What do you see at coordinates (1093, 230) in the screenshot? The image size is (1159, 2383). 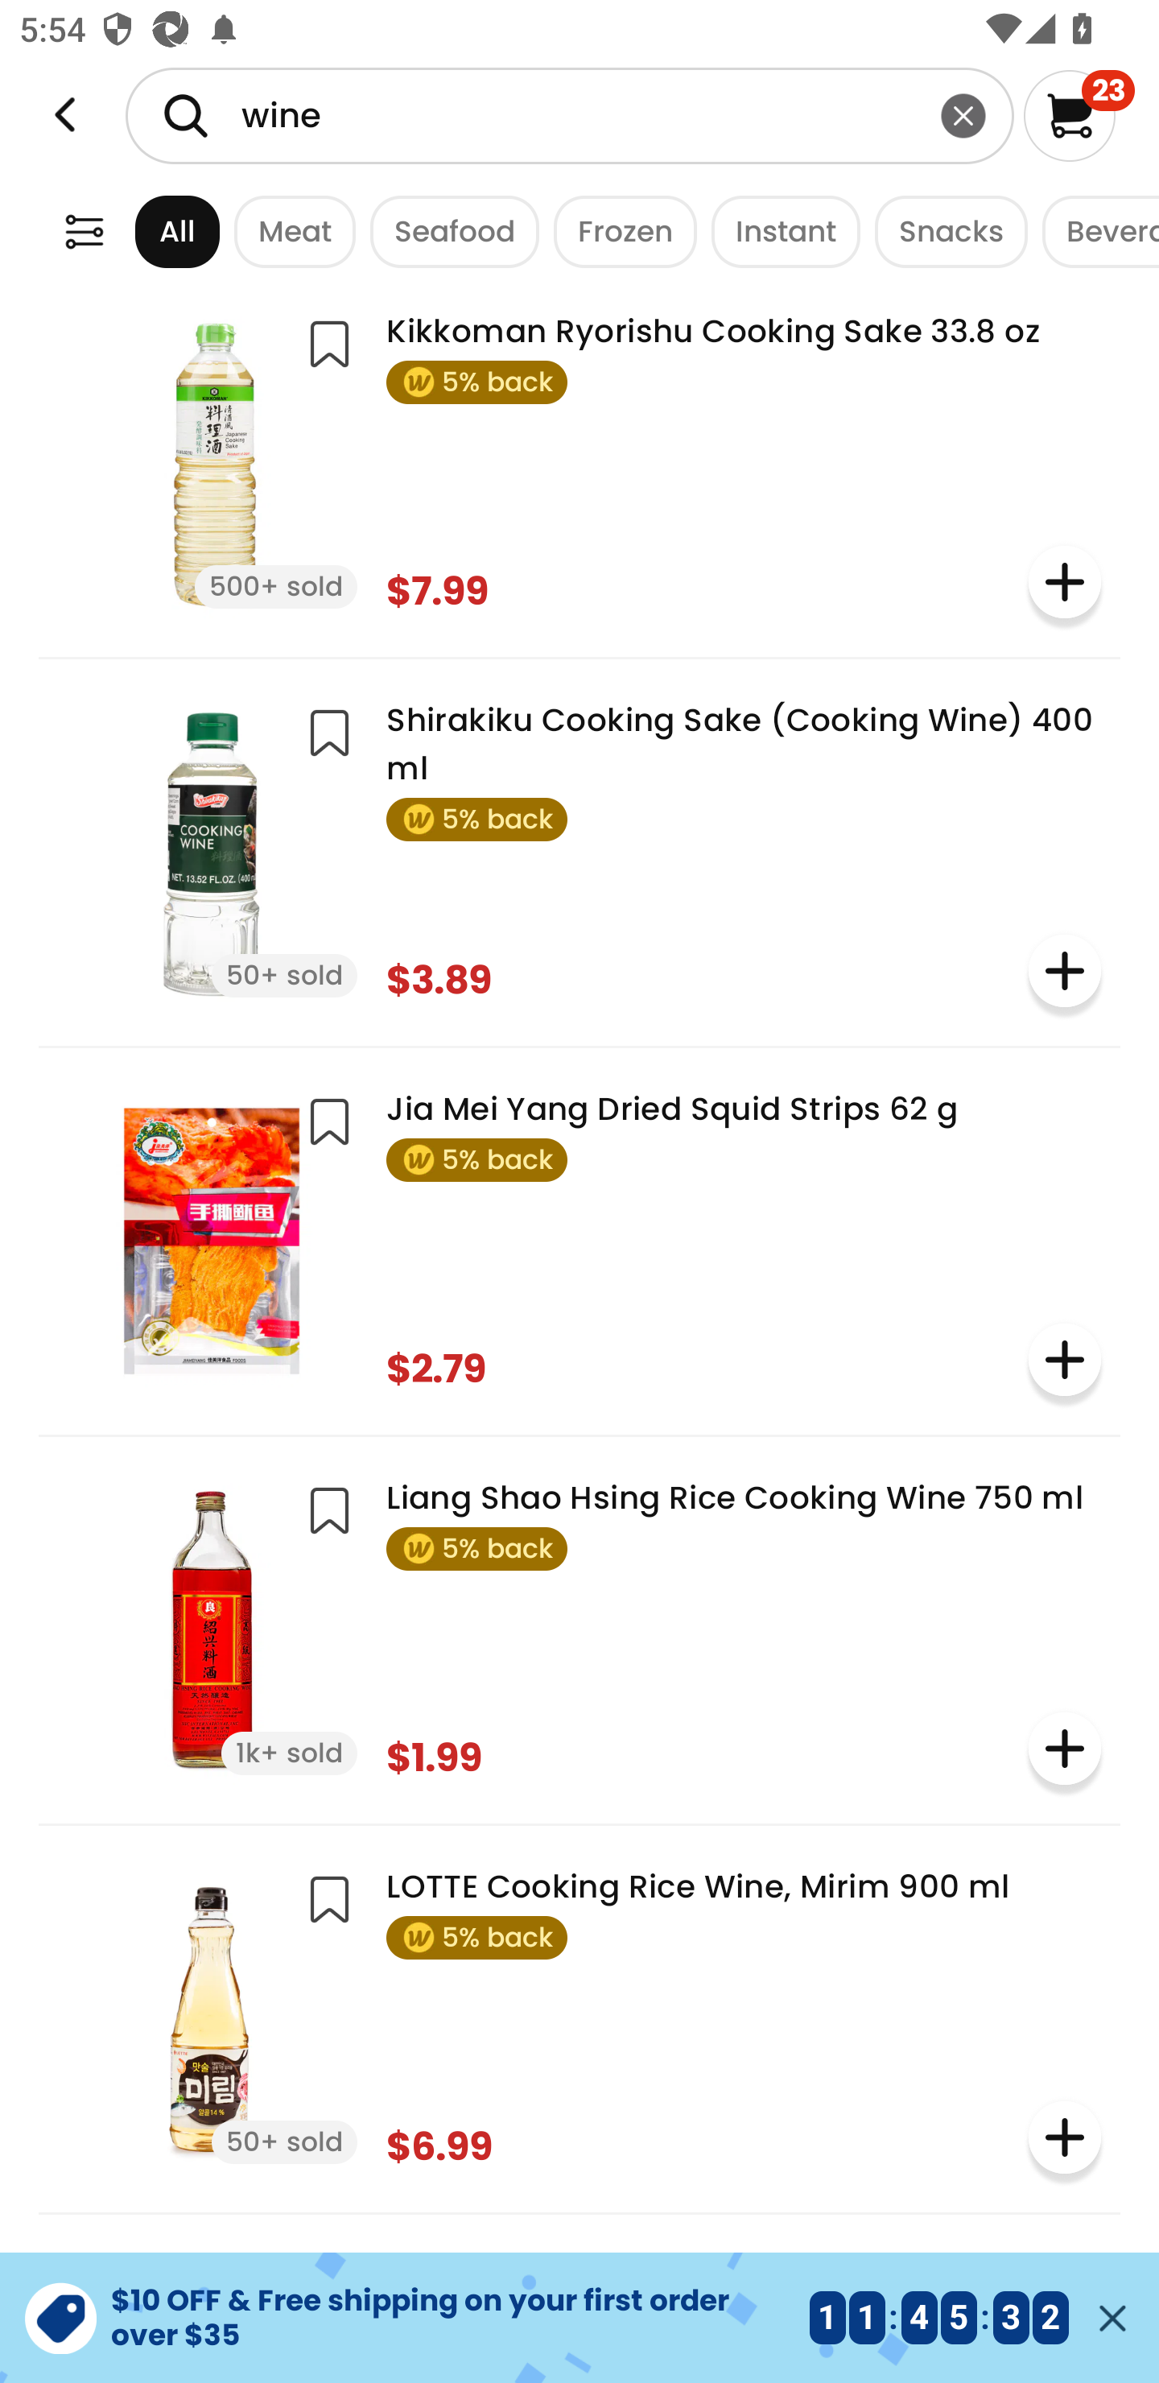 I see `Beverages` at bounding box center [1093, 230].